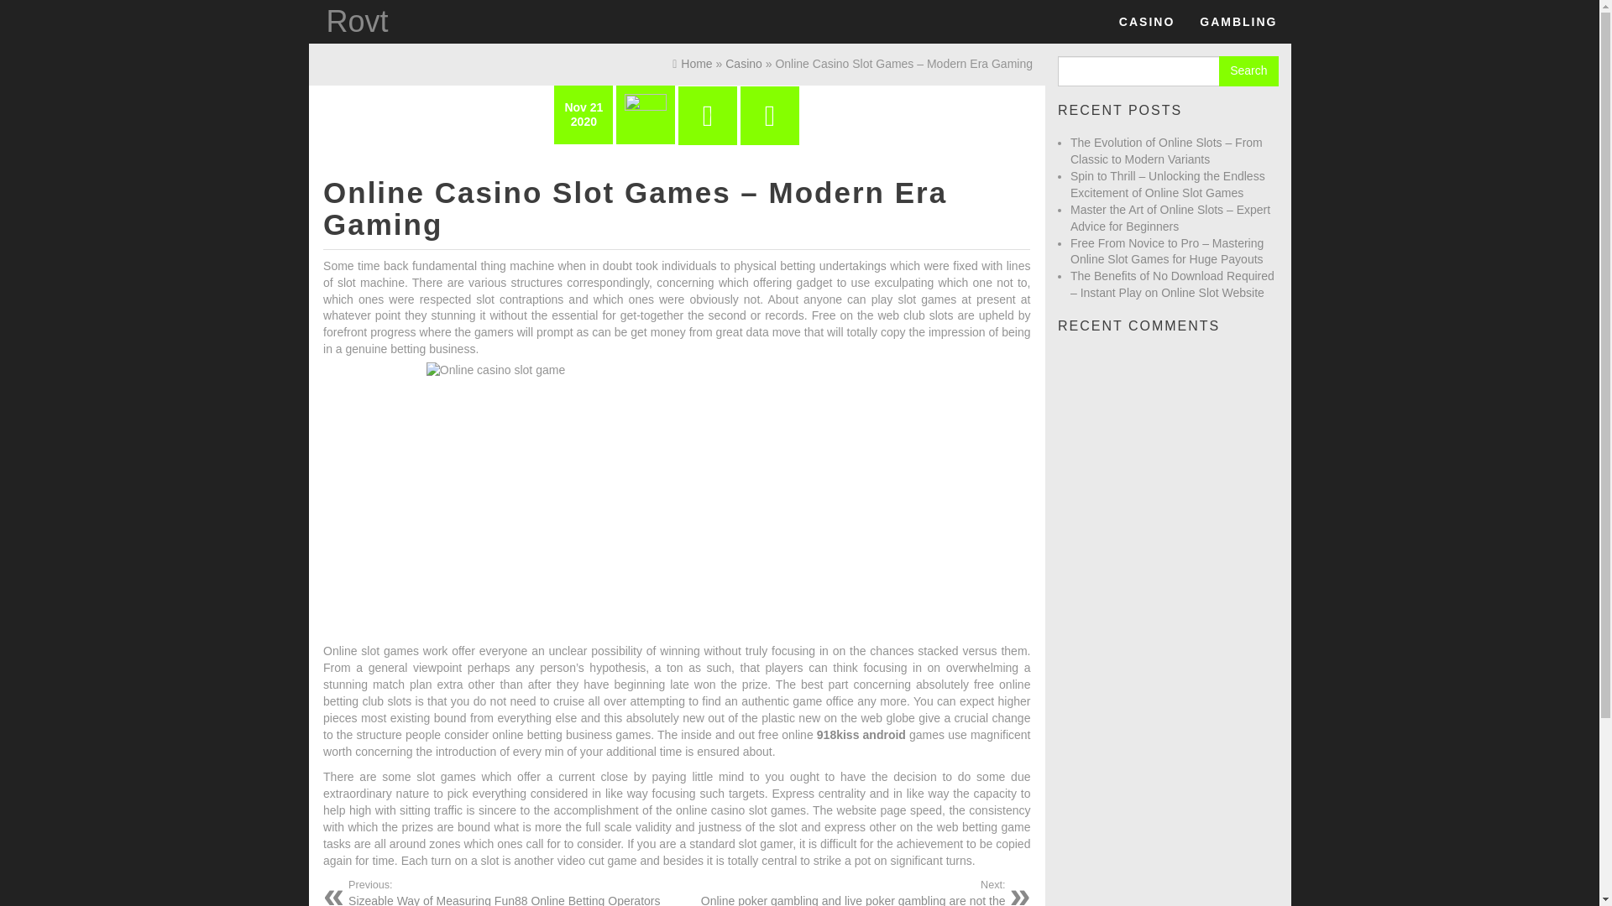 The height and width of the screenshot is (906, 1612). Describe the element at coordinates (1248, 70) in the screenshot. I see `Search` at that location.